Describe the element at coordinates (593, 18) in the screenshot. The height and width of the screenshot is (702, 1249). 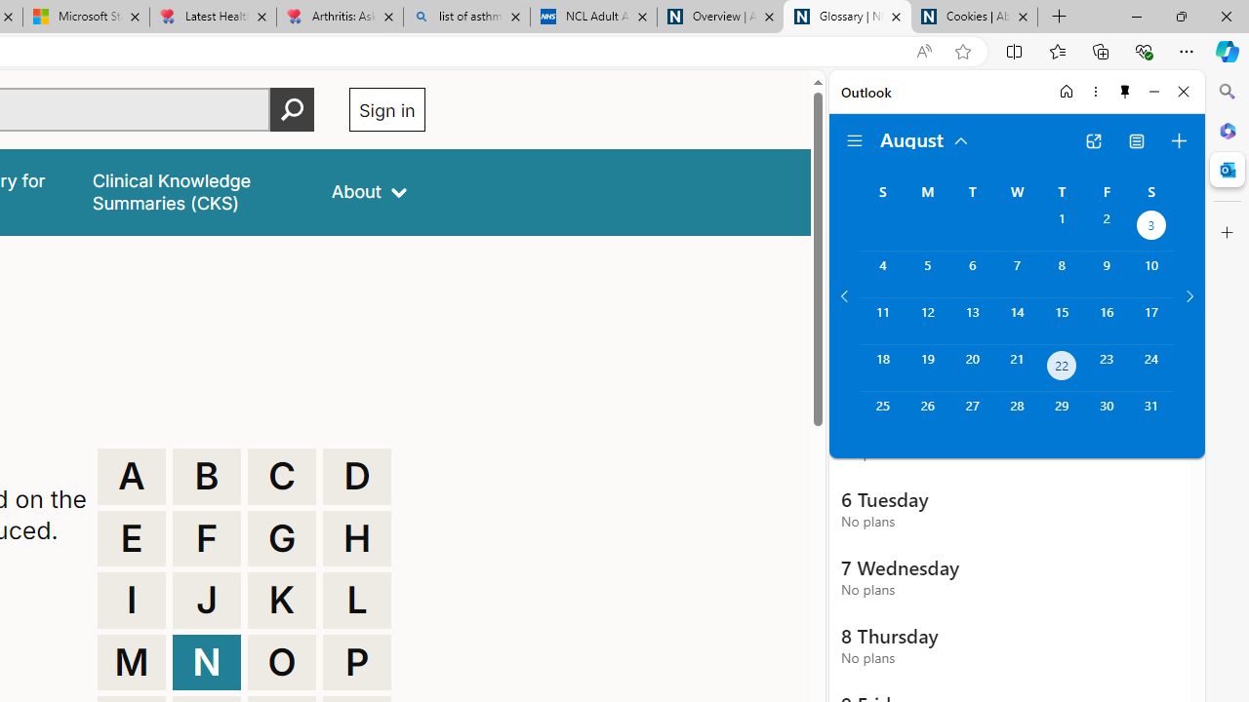
I see `NCL Adult Asthma Inhaler Choice Guideline` at that location.